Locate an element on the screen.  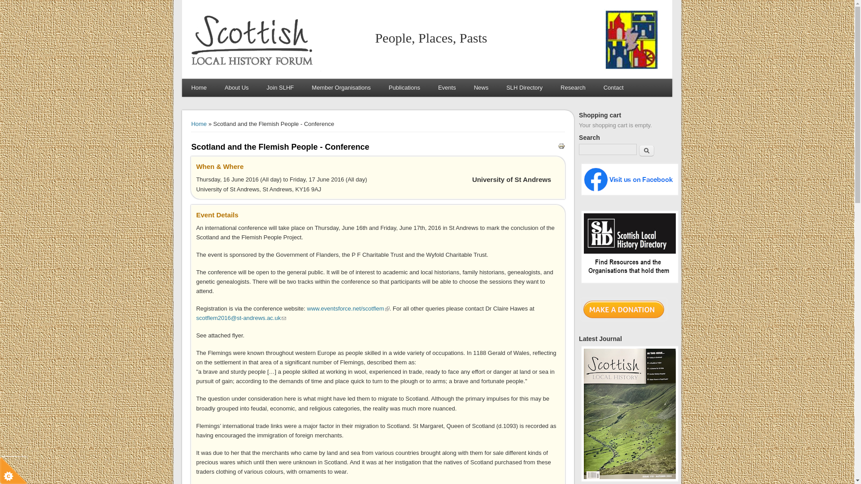
Home is located at coordinates (199, 88).